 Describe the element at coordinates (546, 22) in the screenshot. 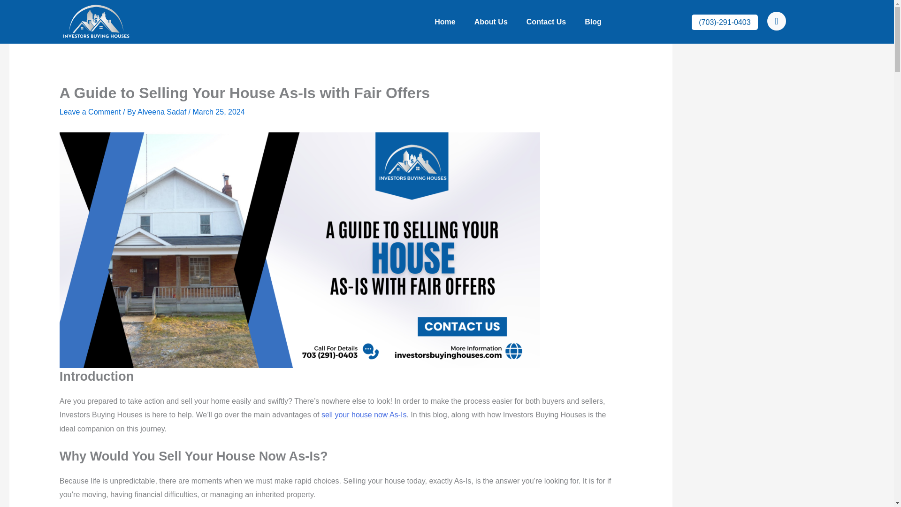

I see `Contact Us` at that location.